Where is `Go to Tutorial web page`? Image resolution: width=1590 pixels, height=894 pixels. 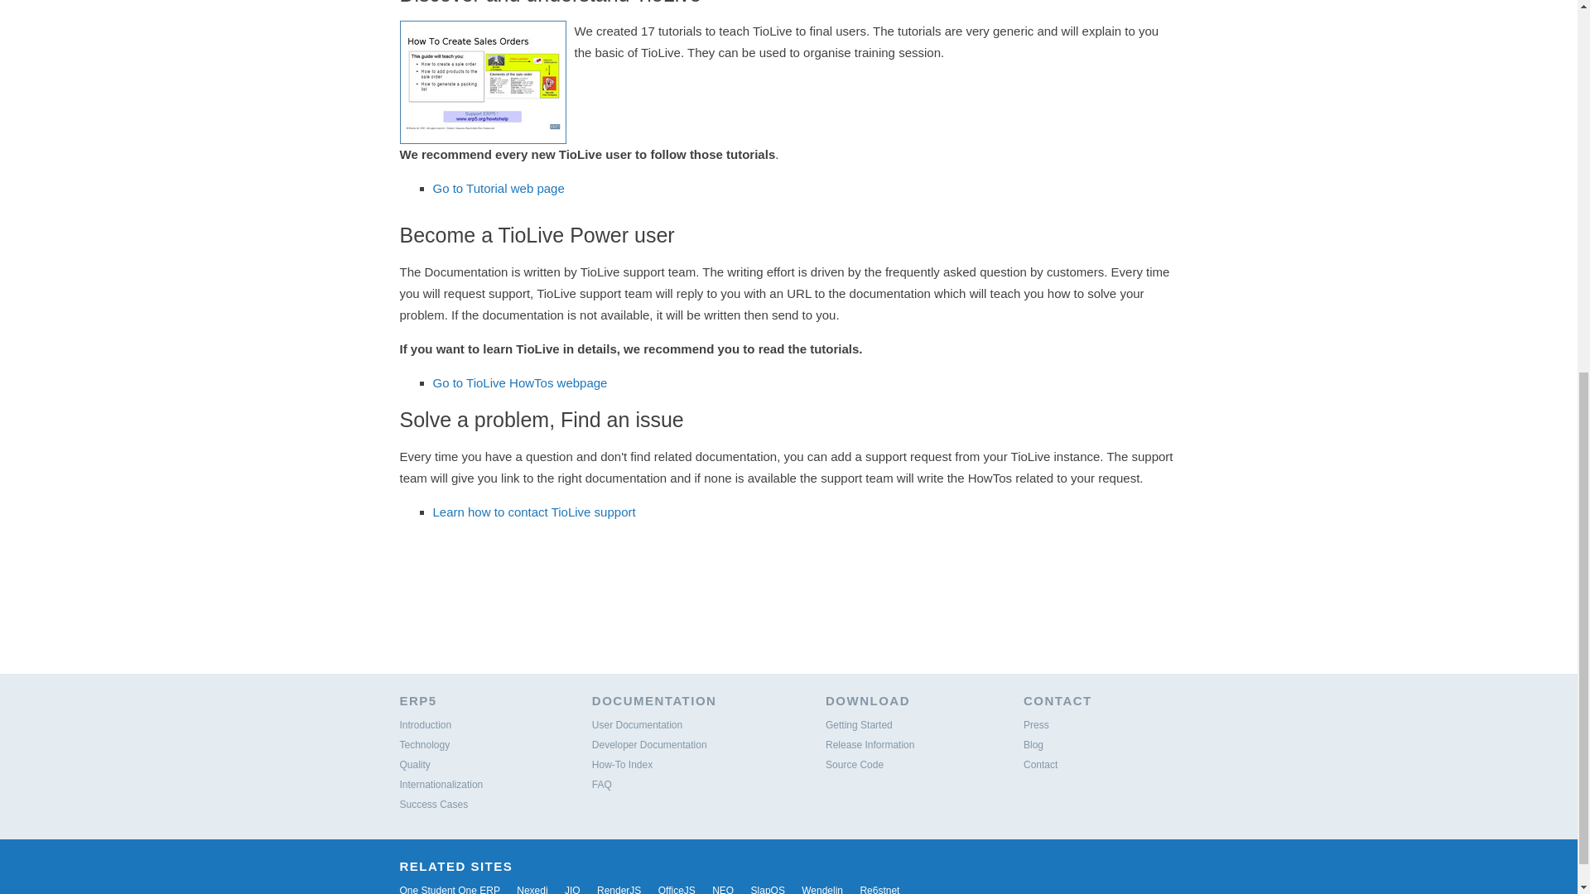 Go to Tutorial web page is located at coordinates (499, 187).